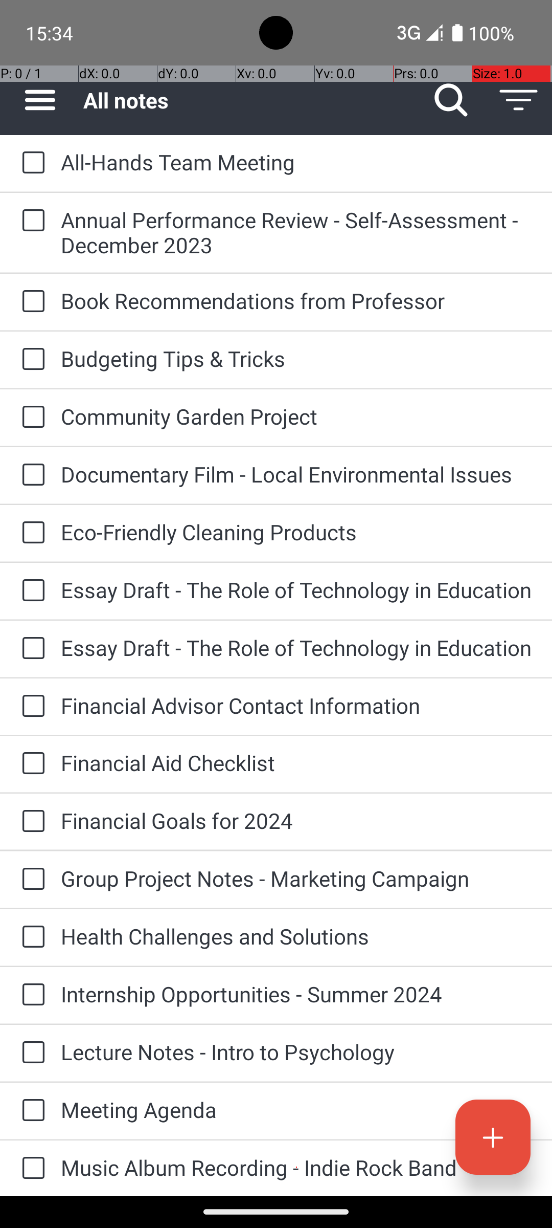 The width and height of the screenshot is (552, 1228). I want to click on to-do: Health Challenges and Solutions, so click(31, 937).